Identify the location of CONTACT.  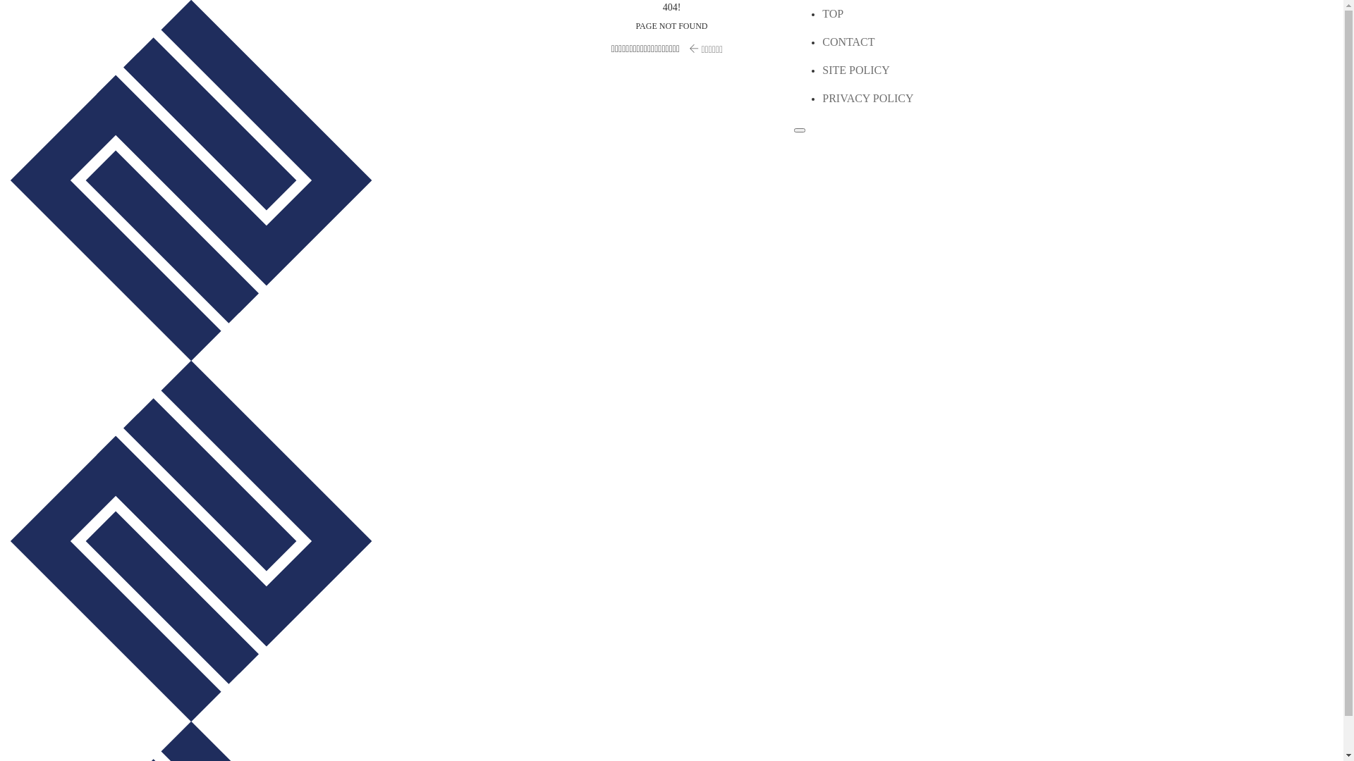
(848, 42).